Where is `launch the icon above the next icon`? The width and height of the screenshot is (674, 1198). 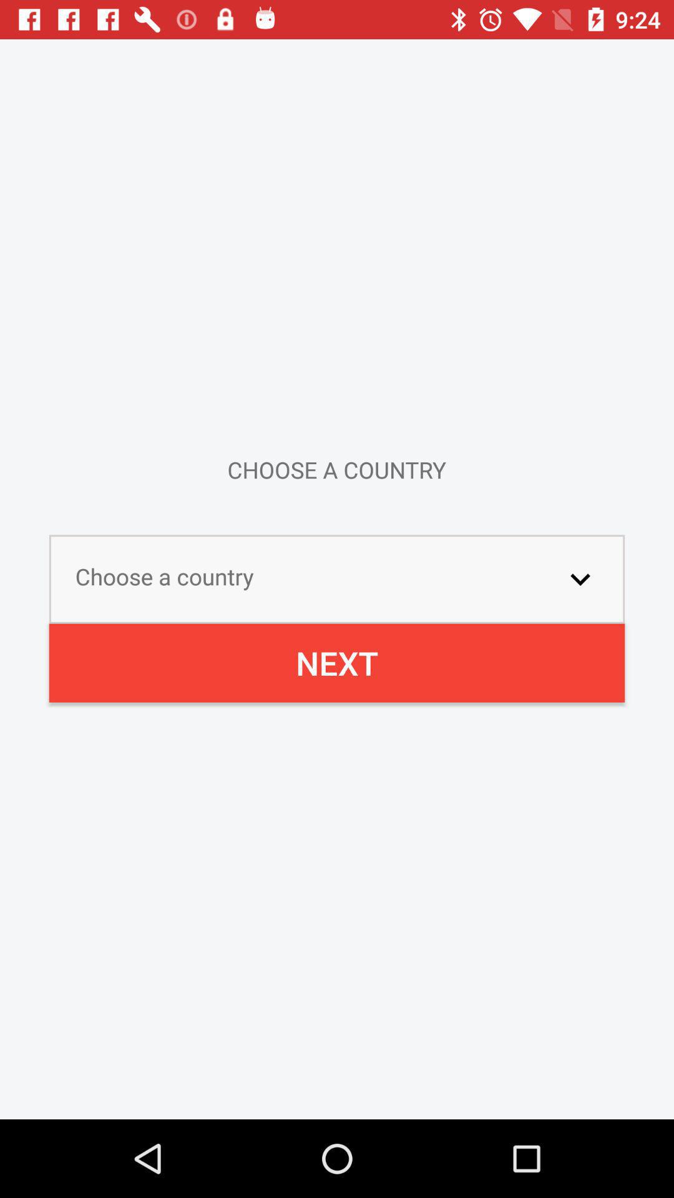 launch the icon above the next icon is located at coordinates (580, 579).